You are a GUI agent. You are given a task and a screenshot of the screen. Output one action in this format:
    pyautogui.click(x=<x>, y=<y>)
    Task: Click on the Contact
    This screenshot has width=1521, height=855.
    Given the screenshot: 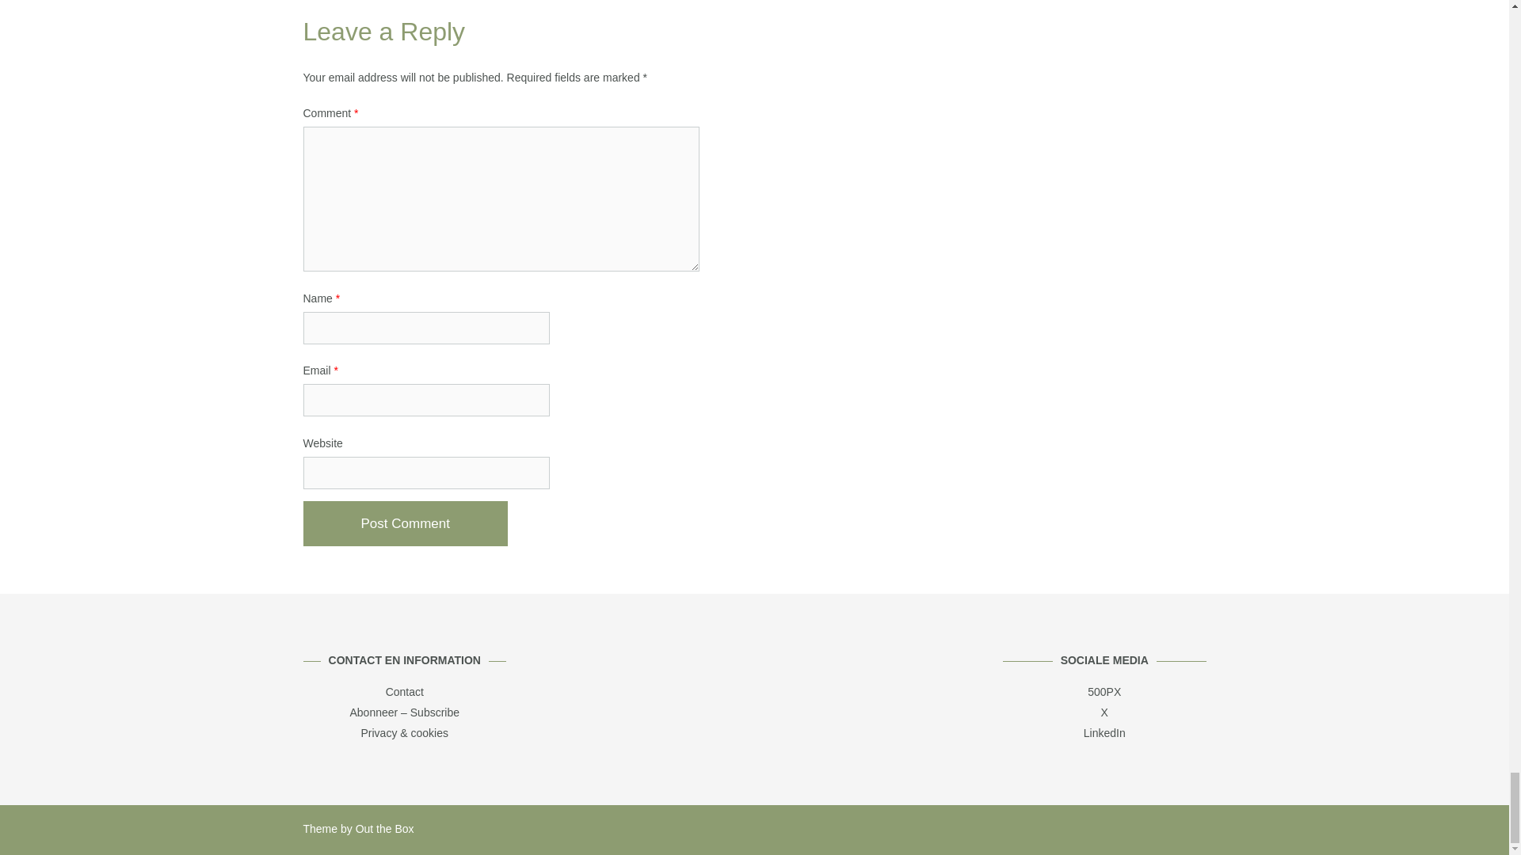 What is the action you would take?
    pyautogui.click(x=405, y=692)
    